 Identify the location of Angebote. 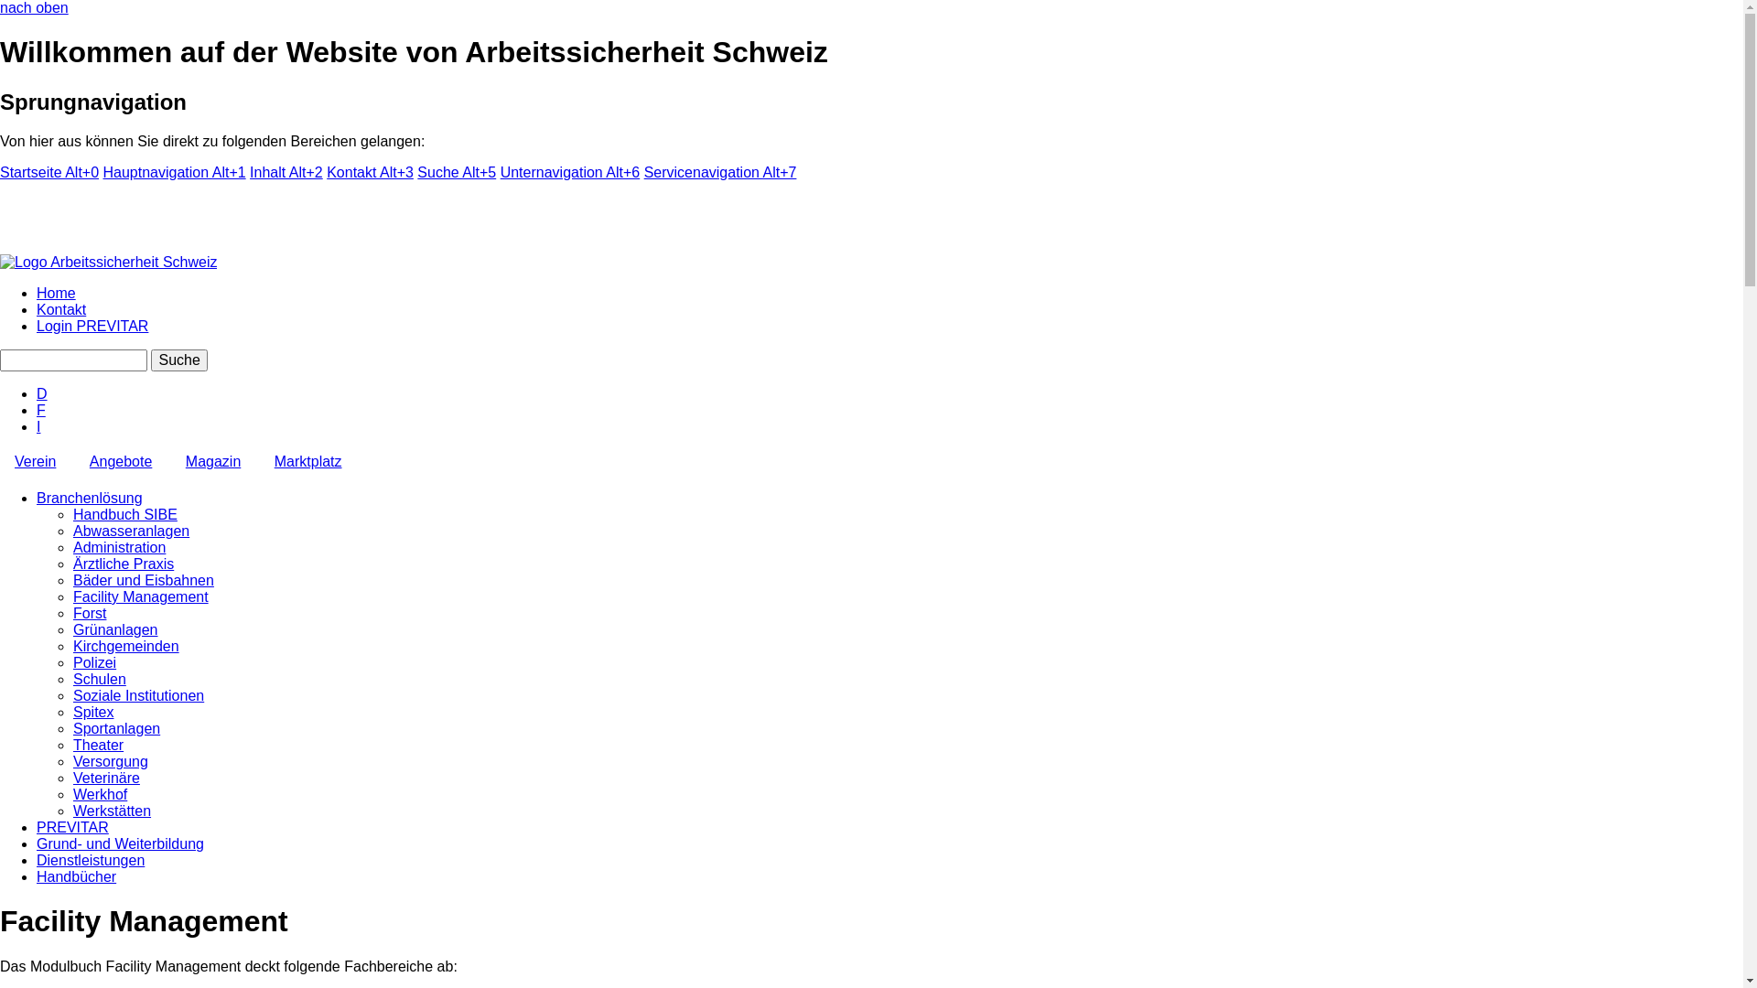
(121, 463).